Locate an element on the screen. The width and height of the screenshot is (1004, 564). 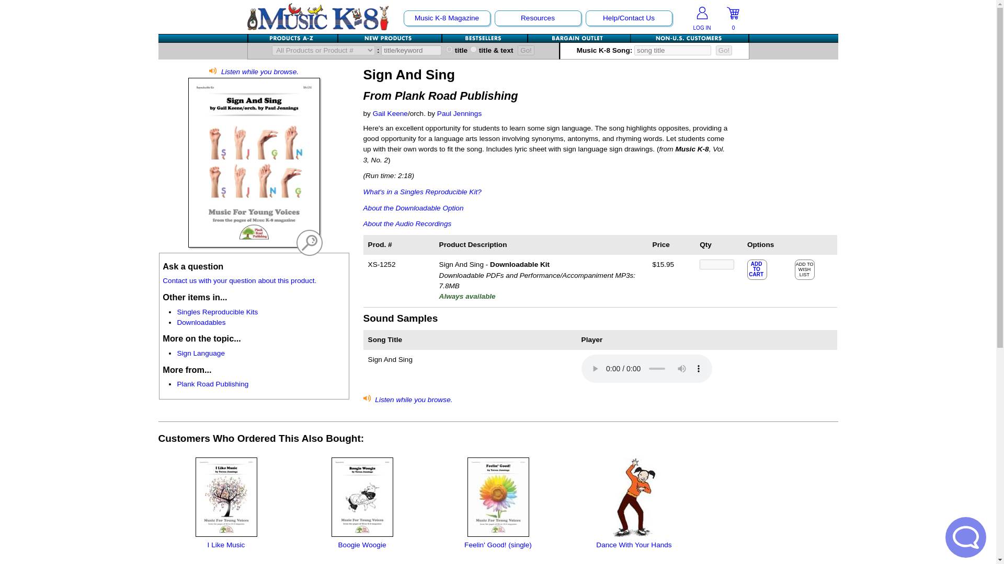
Bargain Outlet is located at coordinates (579, 38).